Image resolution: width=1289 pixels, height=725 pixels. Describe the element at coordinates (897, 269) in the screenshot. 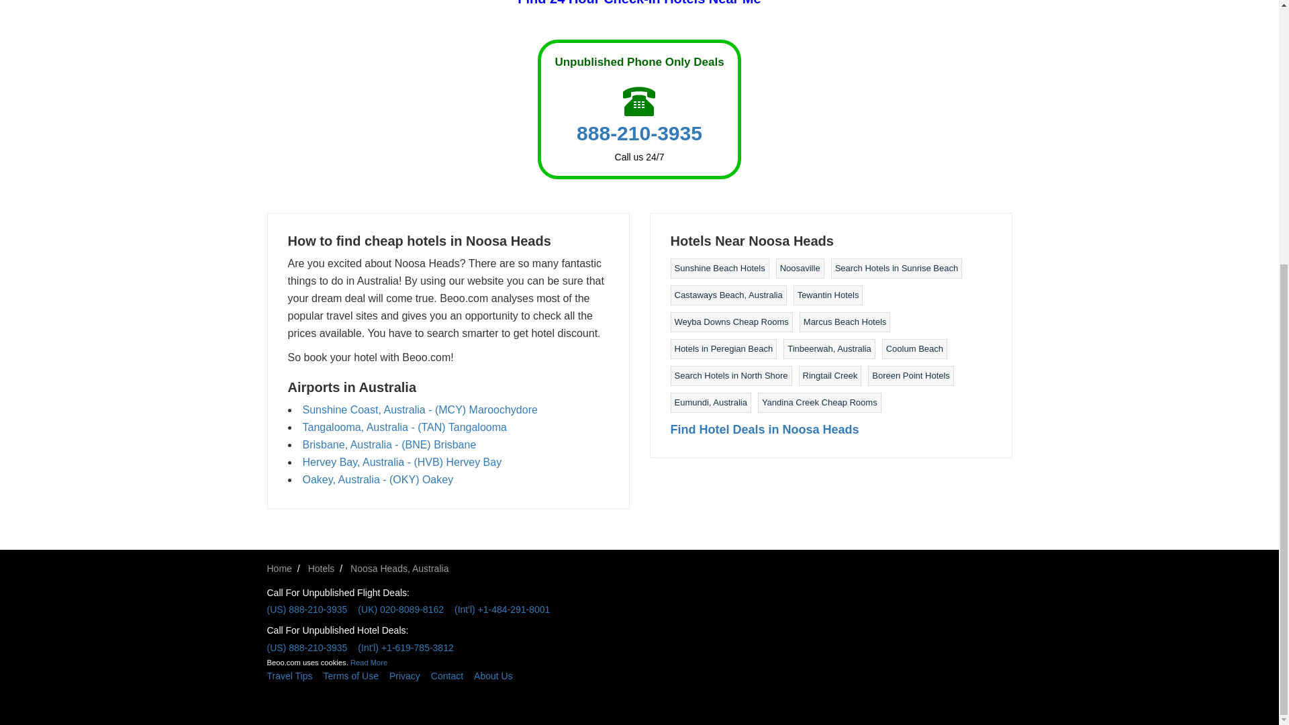

I see `Search Hotels in Sunrise Beach` at that location.